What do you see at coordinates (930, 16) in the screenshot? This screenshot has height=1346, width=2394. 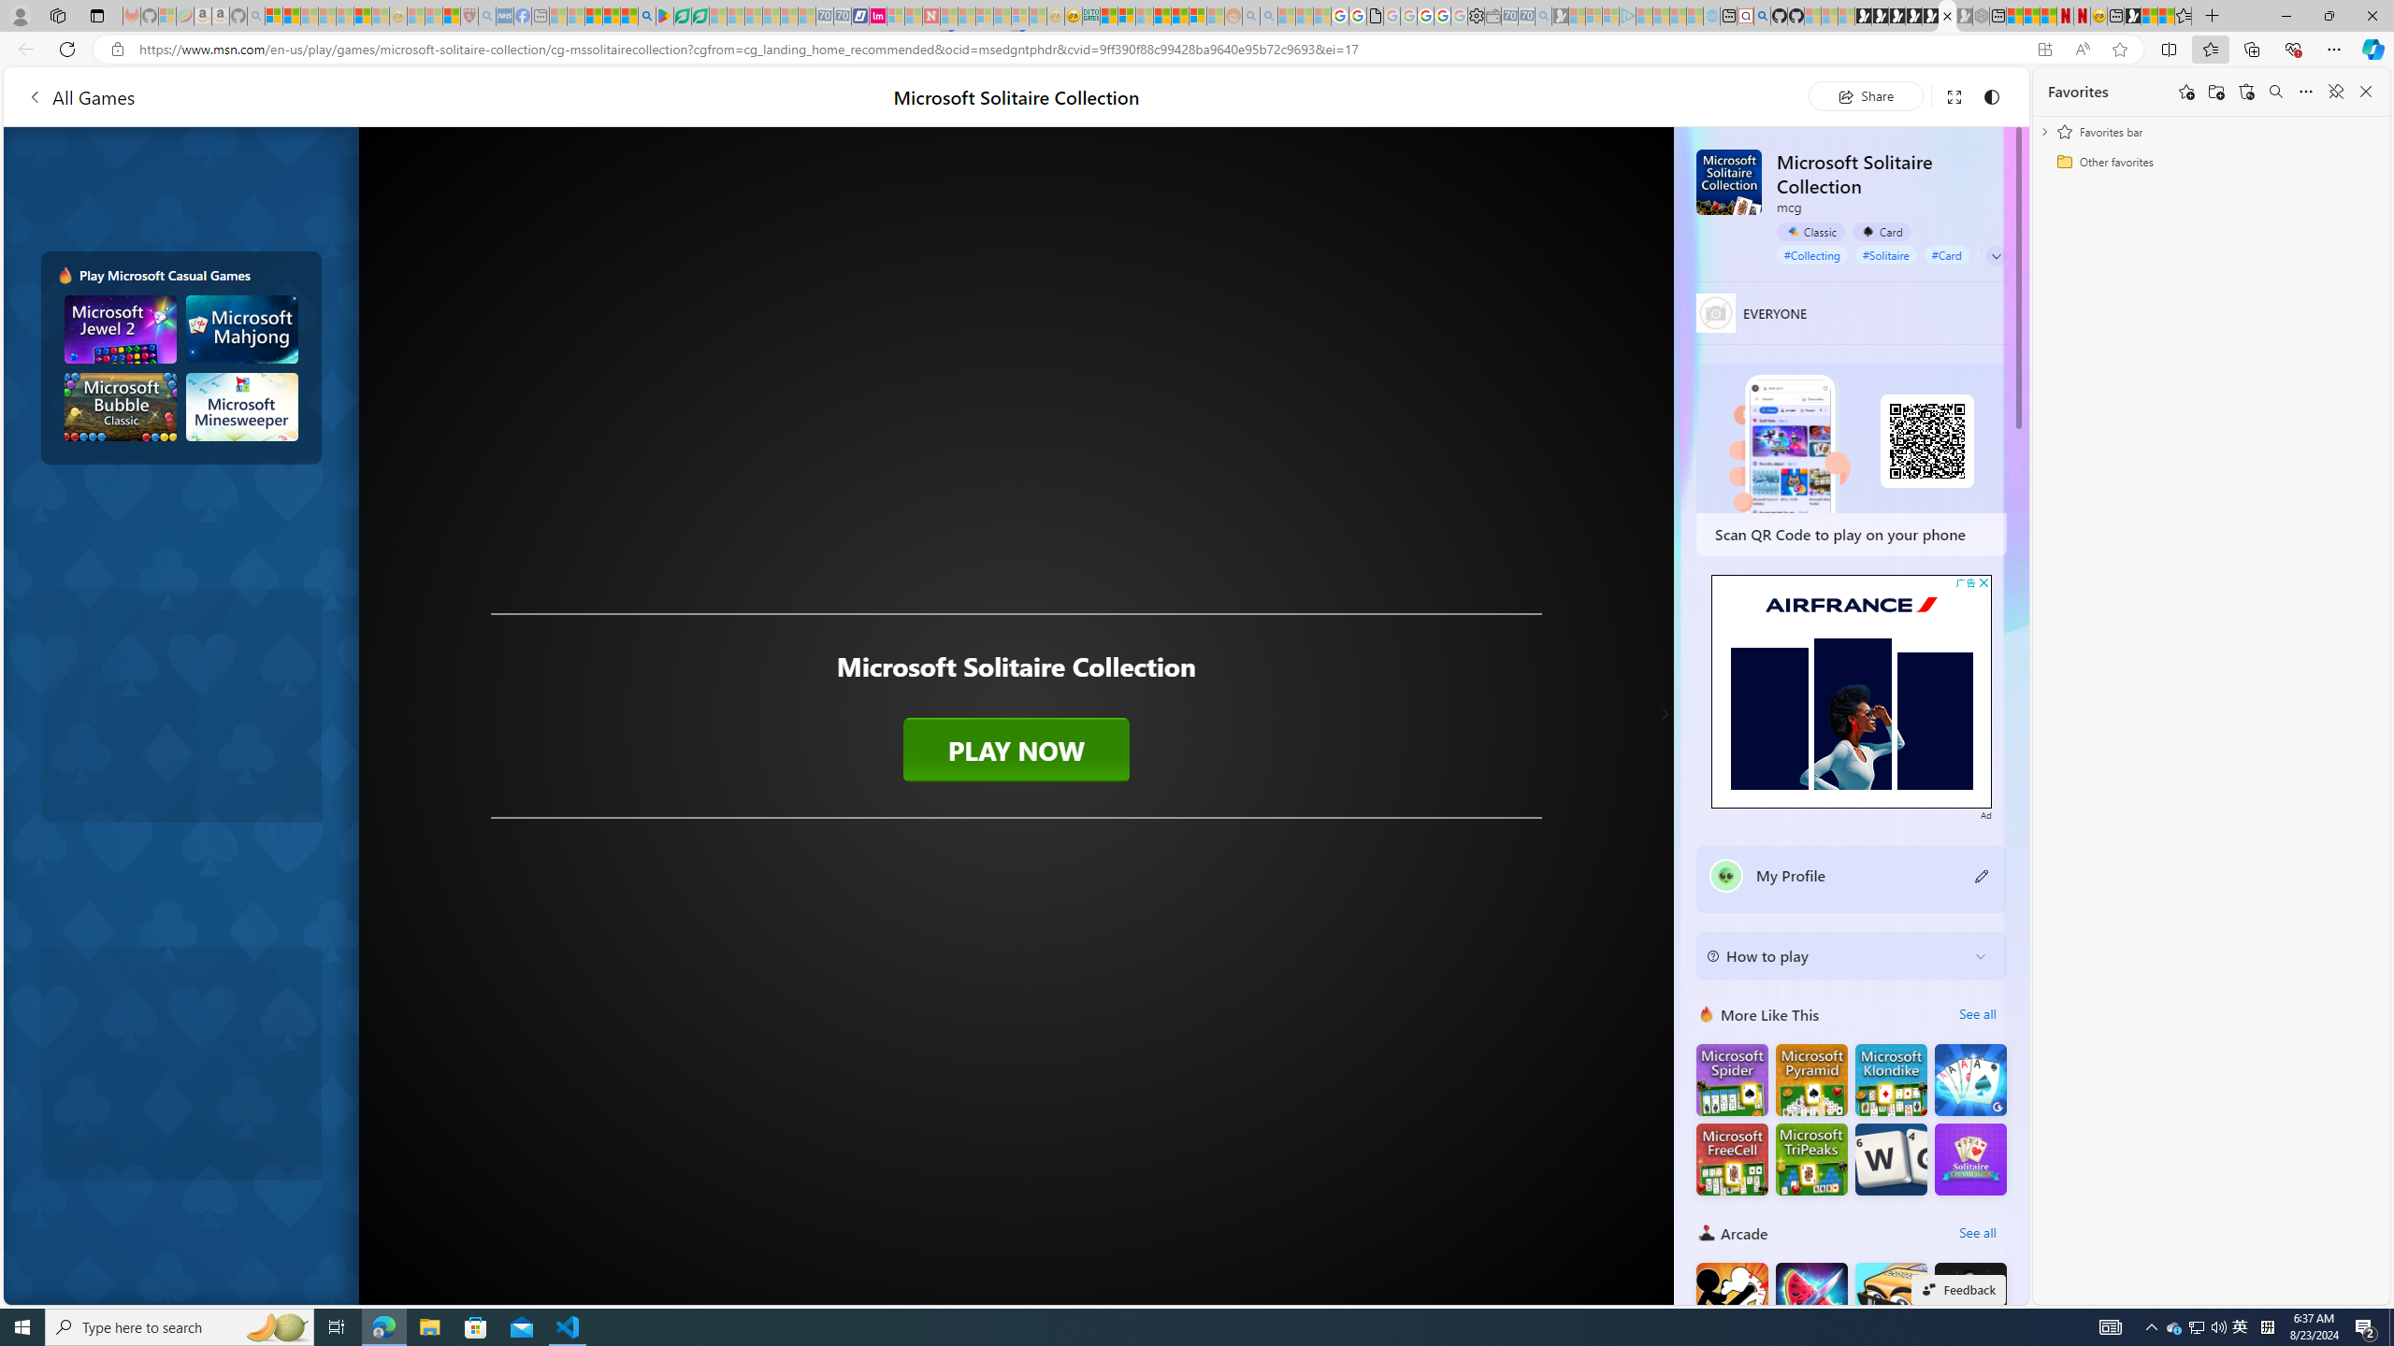 I see `Latest Politics News & Archive | Newsweek.com - Sleeping` at bounding box center [930, 16].